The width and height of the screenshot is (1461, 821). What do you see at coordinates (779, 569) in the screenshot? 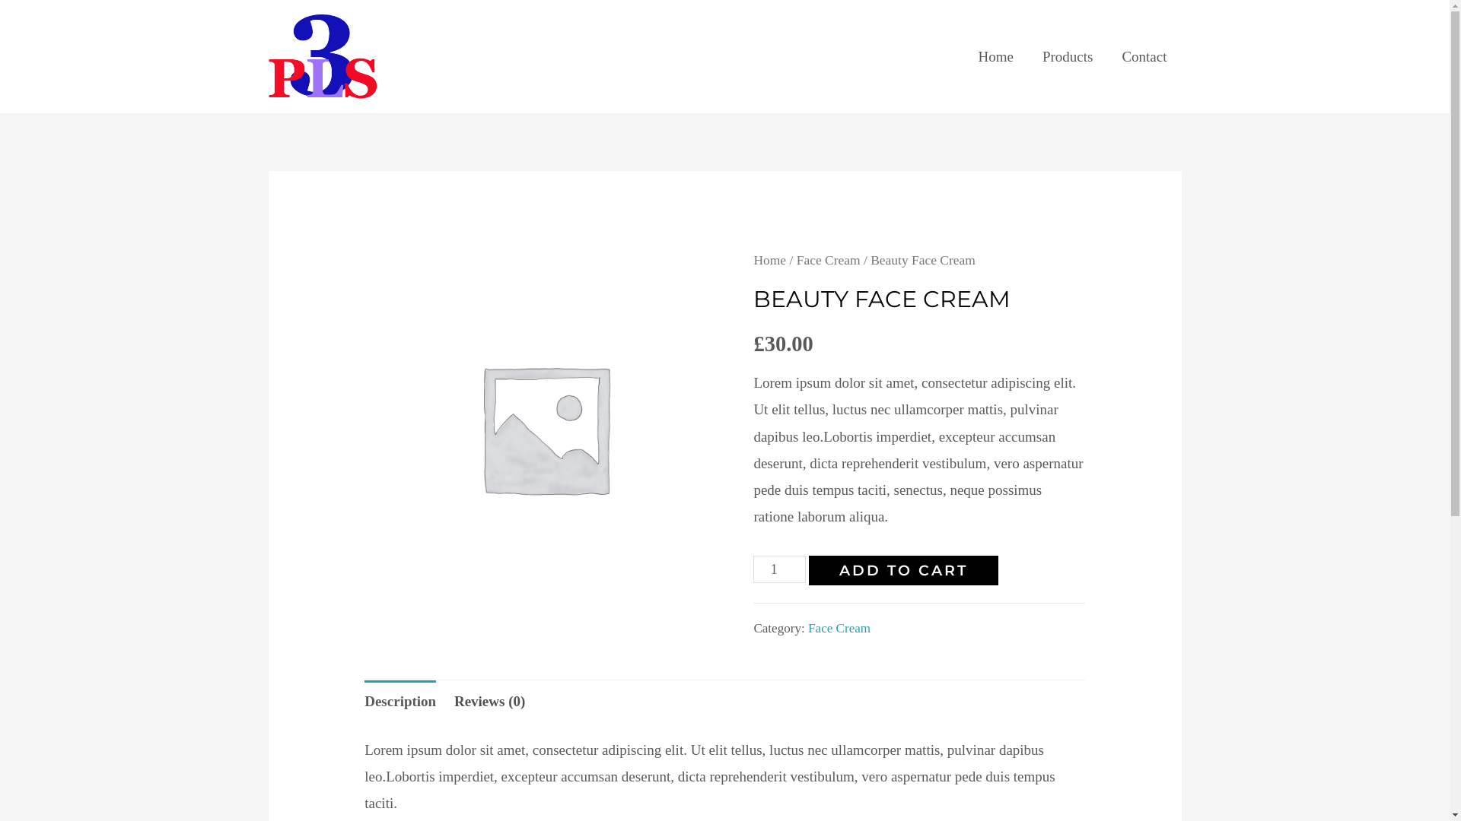
I see `Qty` at bounding box center [779, 569].